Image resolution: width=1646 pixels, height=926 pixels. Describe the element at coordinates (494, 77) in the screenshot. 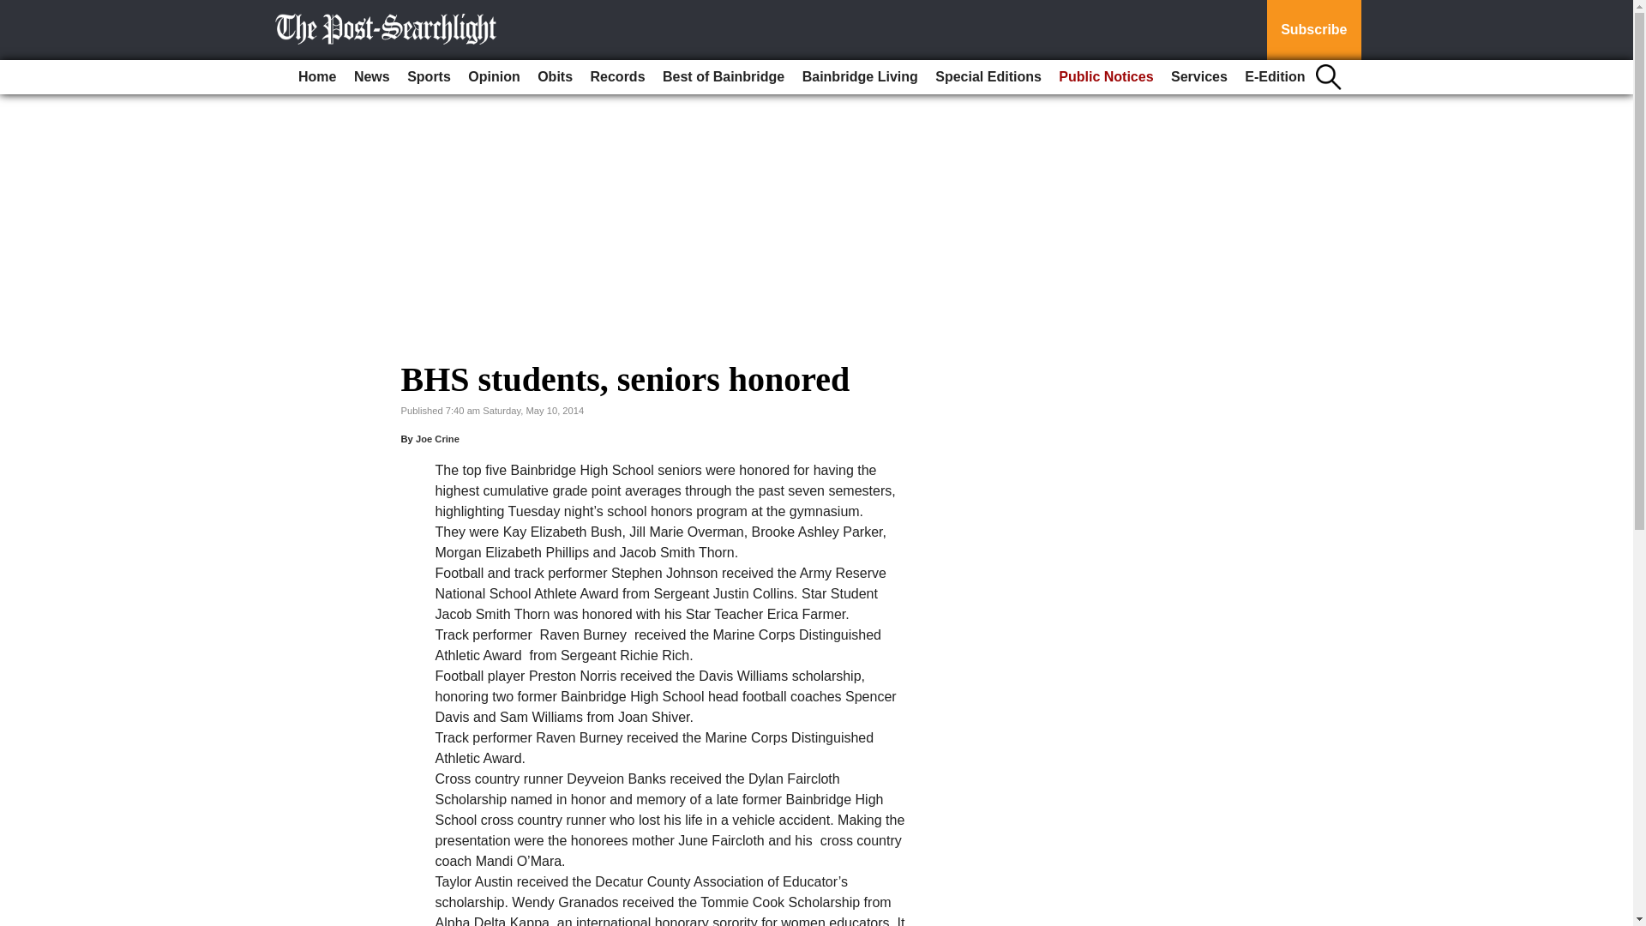

I see `Opinion` at that location.